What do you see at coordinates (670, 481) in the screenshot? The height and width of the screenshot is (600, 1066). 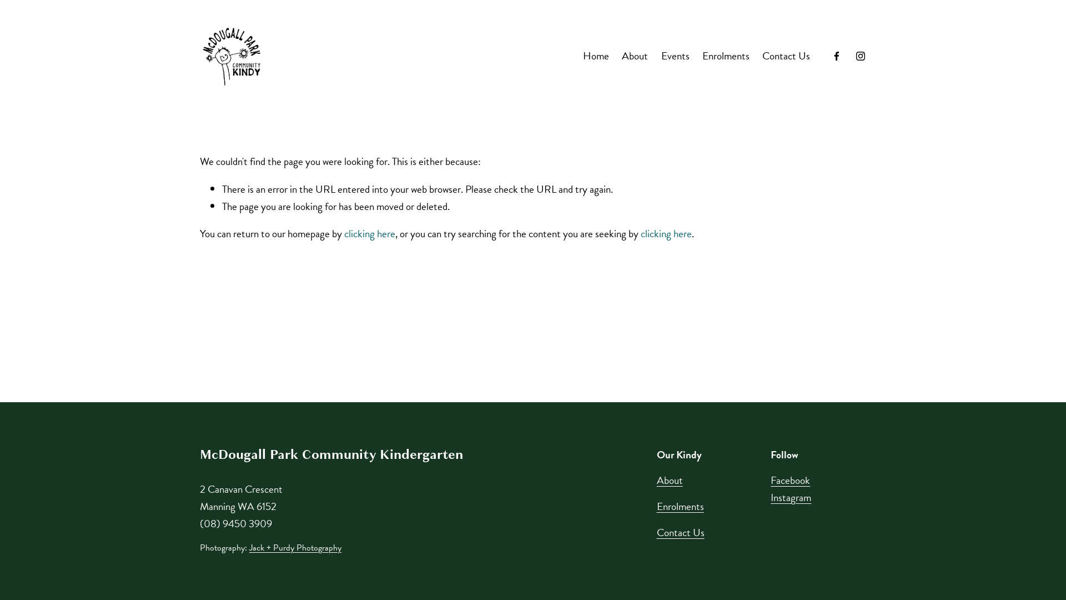 I see `About` at bounding box center [670, 481].